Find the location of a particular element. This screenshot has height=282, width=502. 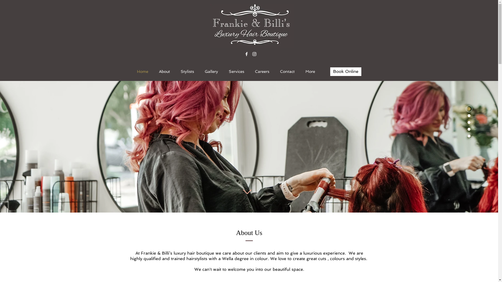

Contact is located at coordinates (287, 72).